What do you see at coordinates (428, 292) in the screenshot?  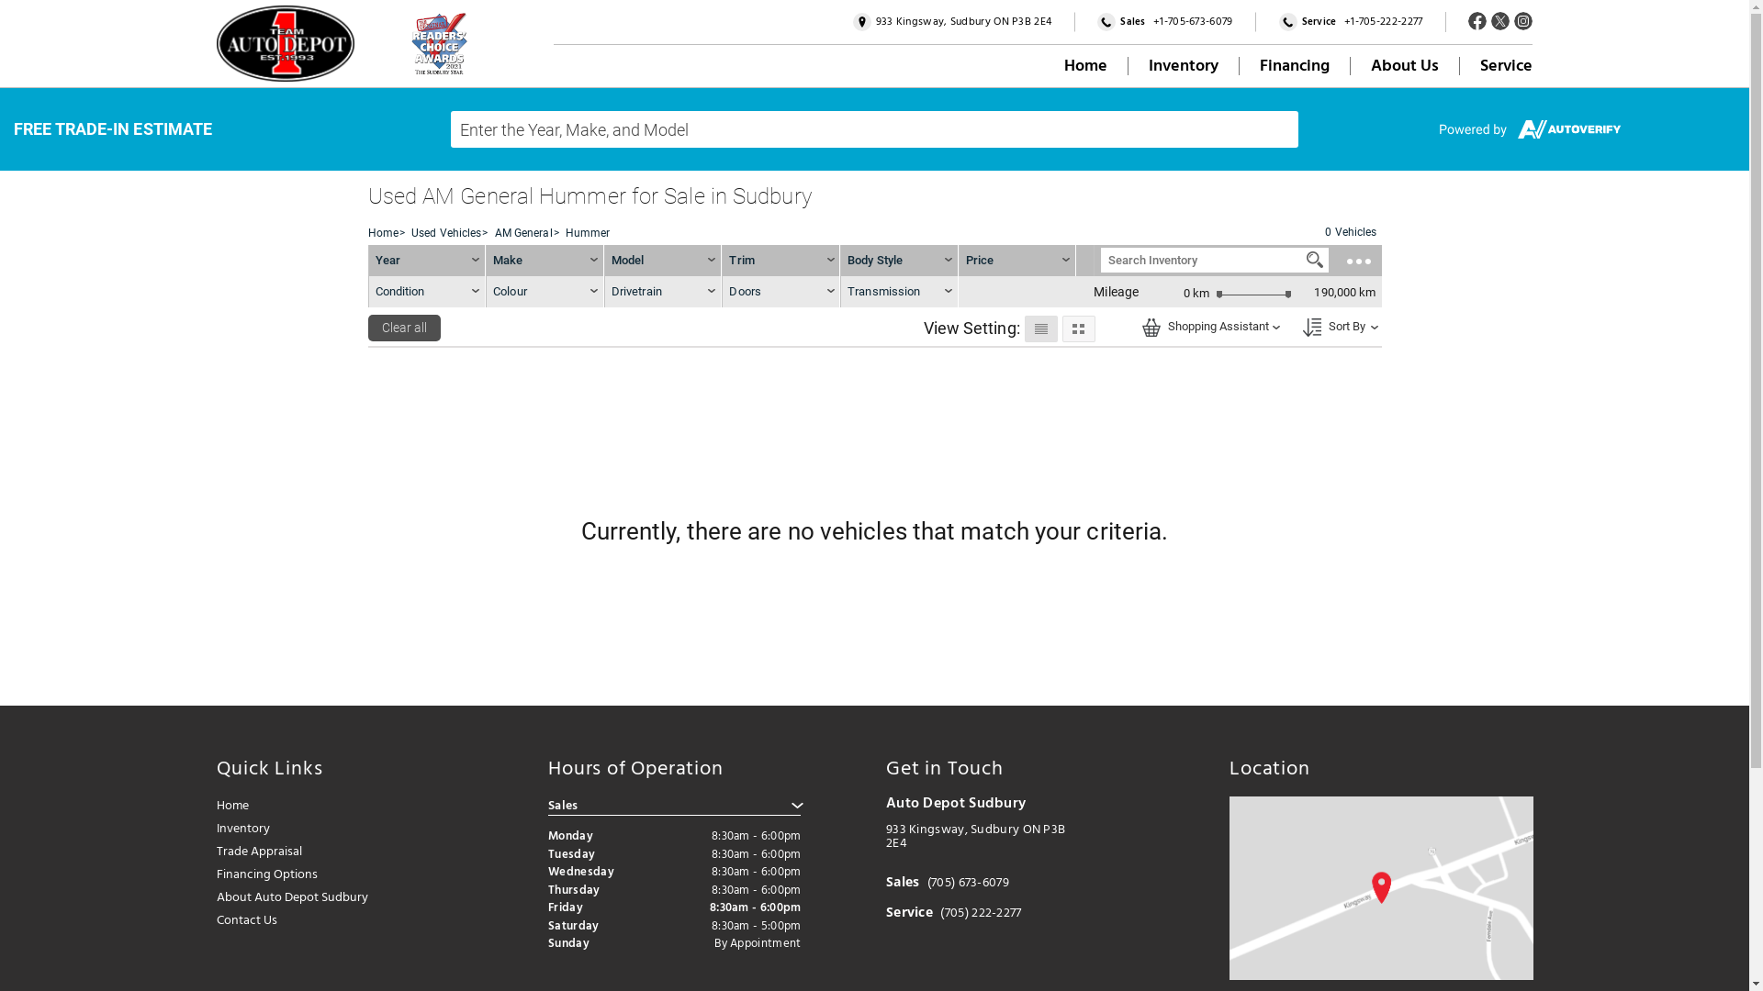 I see `Condition` at bounding box center [428, 292].